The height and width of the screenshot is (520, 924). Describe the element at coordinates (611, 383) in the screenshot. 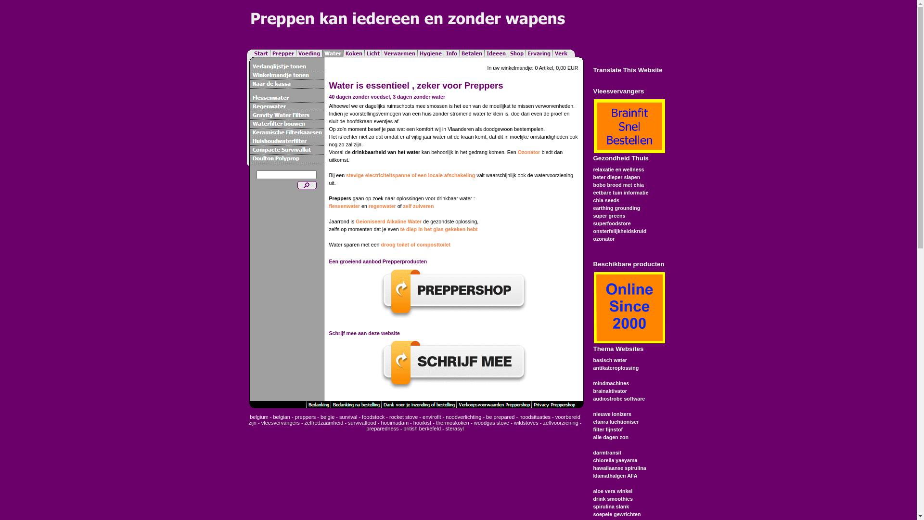

I see `mindmachines` at that location.